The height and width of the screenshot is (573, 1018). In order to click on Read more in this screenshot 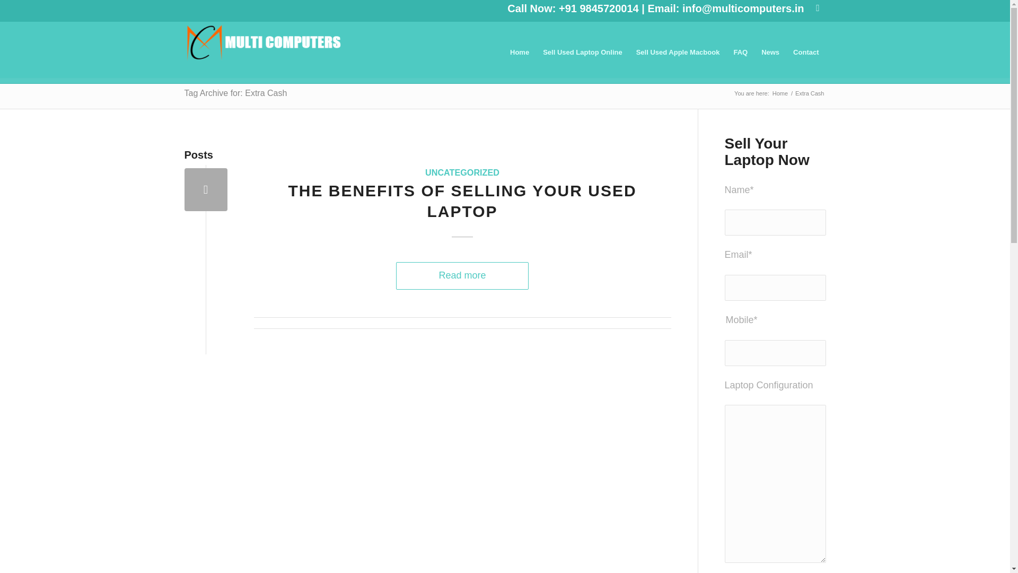, I will do `click(462, 276)`.